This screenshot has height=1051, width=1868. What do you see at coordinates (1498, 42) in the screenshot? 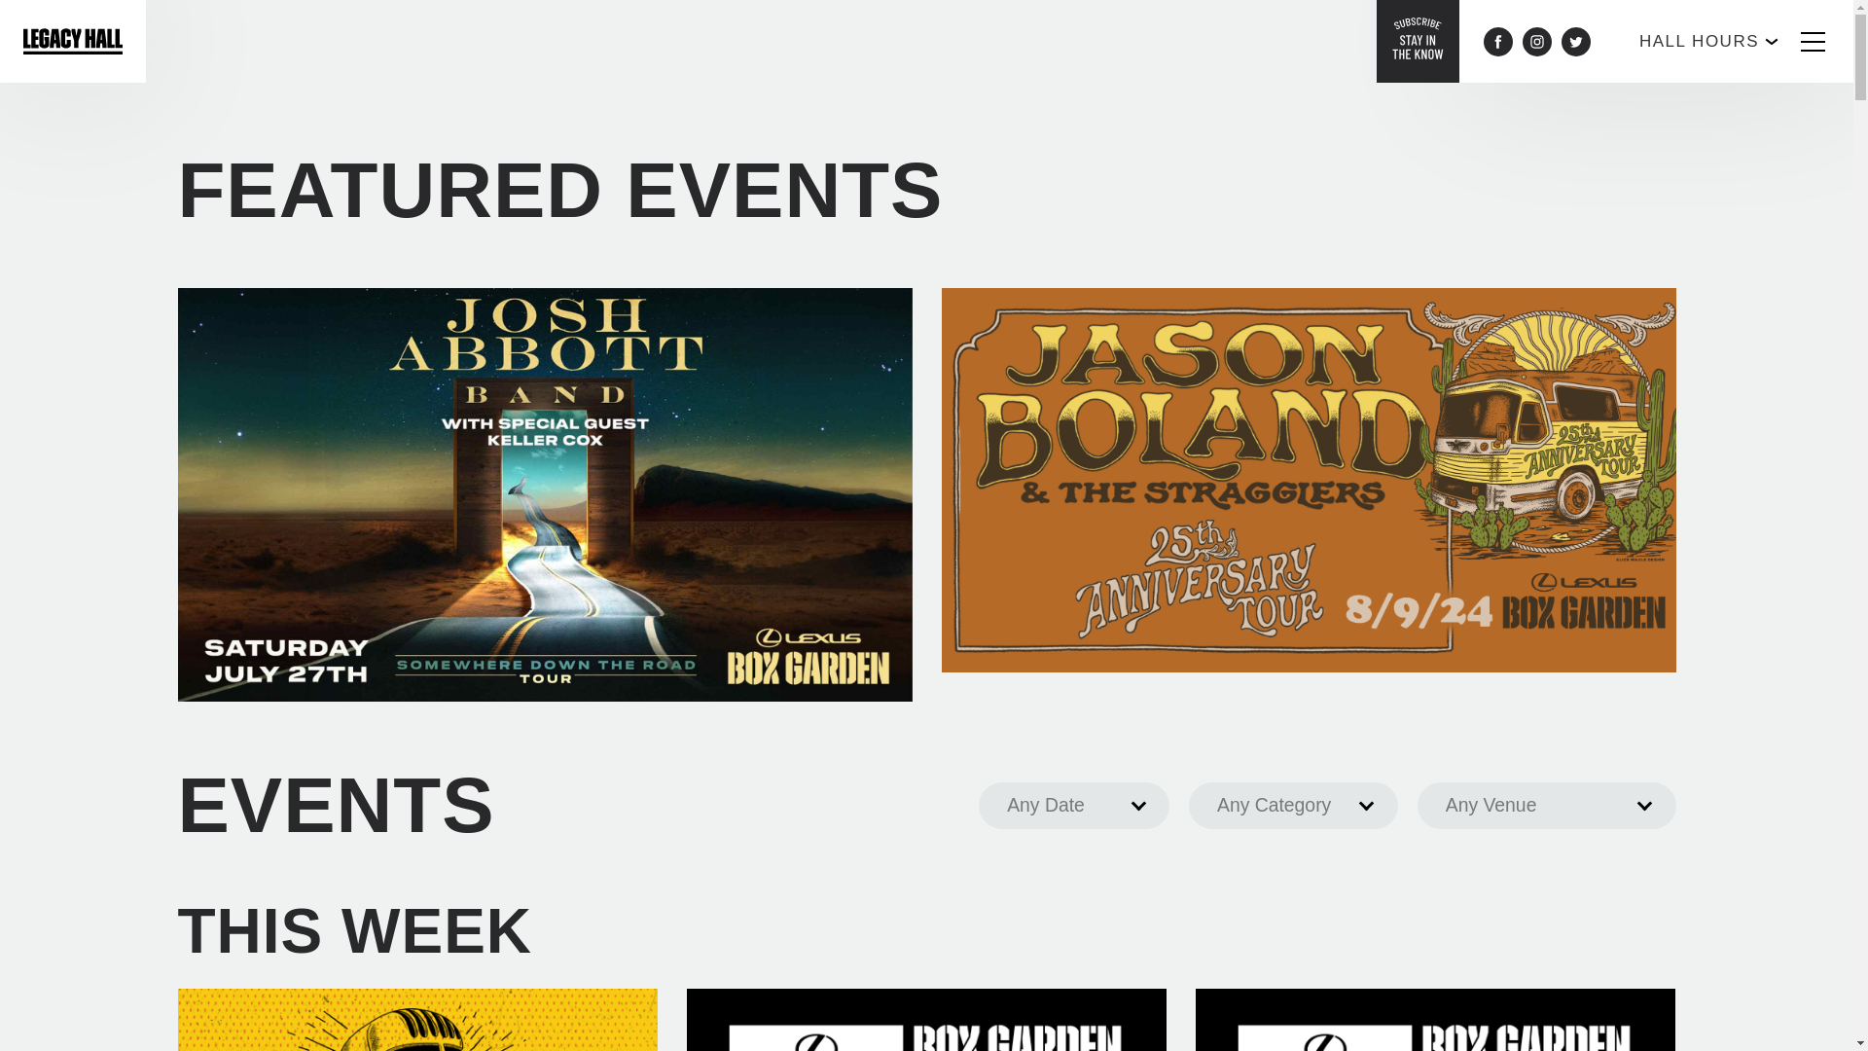
I see `See Facebook Social Page` at bounding box center [1498, 42].